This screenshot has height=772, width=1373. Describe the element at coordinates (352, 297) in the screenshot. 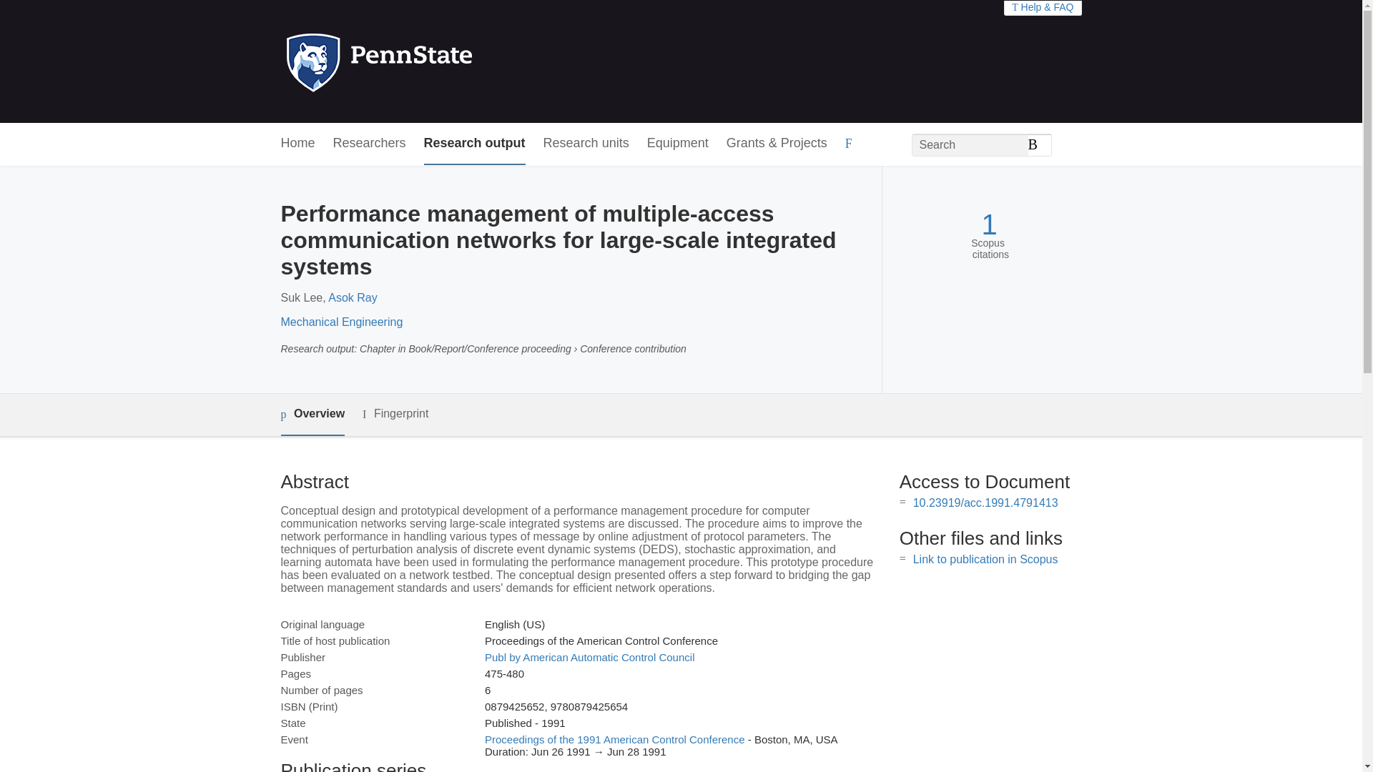

I see `Asok Ray` at that location.